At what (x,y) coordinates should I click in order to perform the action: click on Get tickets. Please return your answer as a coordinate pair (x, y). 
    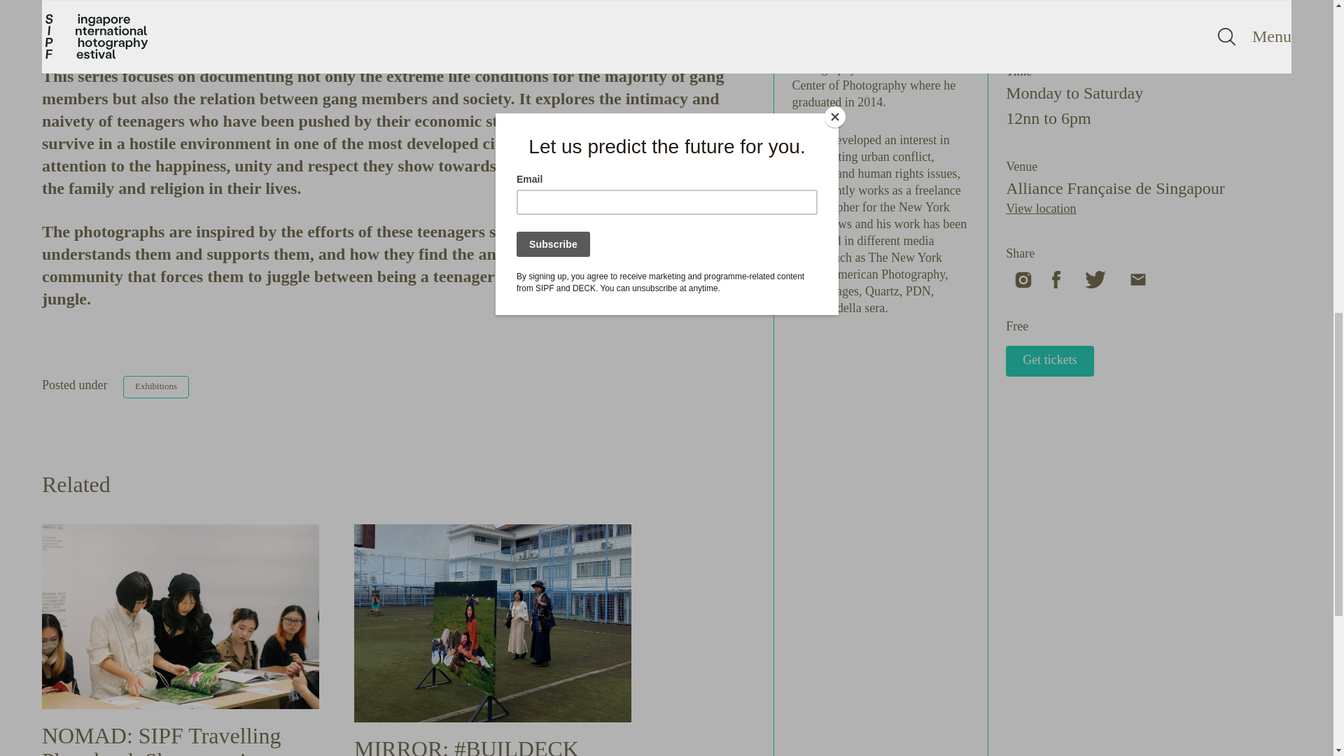
    Looking at the image, I should click on (1049, 360).